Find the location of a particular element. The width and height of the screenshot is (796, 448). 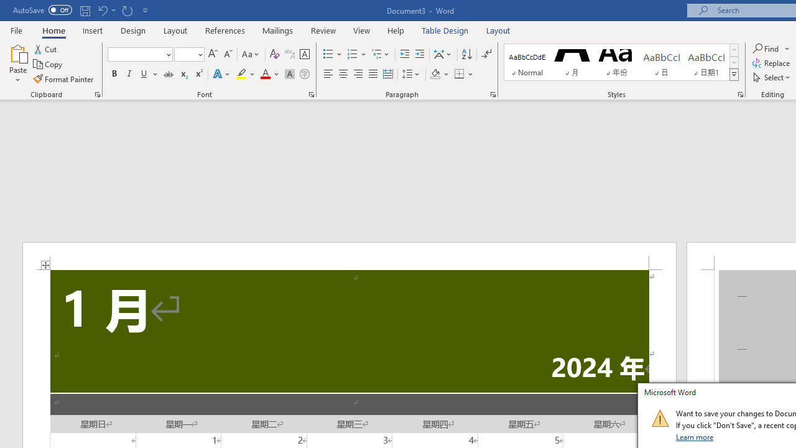

Header -Section 1- is located at coordinates (349, 256).